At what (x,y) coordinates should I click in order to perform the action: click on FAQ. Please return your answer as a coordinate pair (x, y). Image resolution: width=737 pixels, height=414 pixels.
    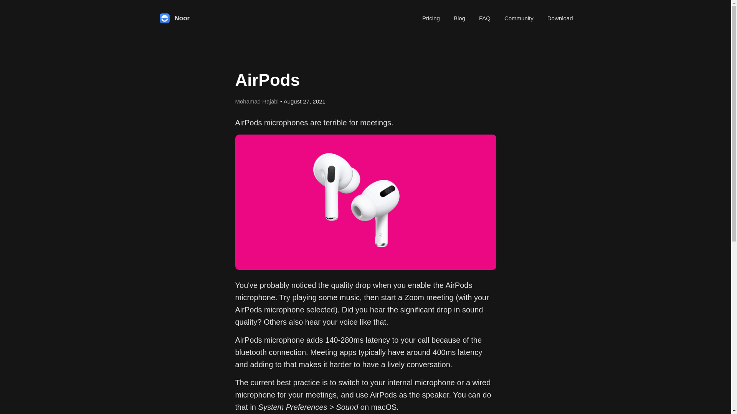
    Looking at the image, I should click on (485, 18).